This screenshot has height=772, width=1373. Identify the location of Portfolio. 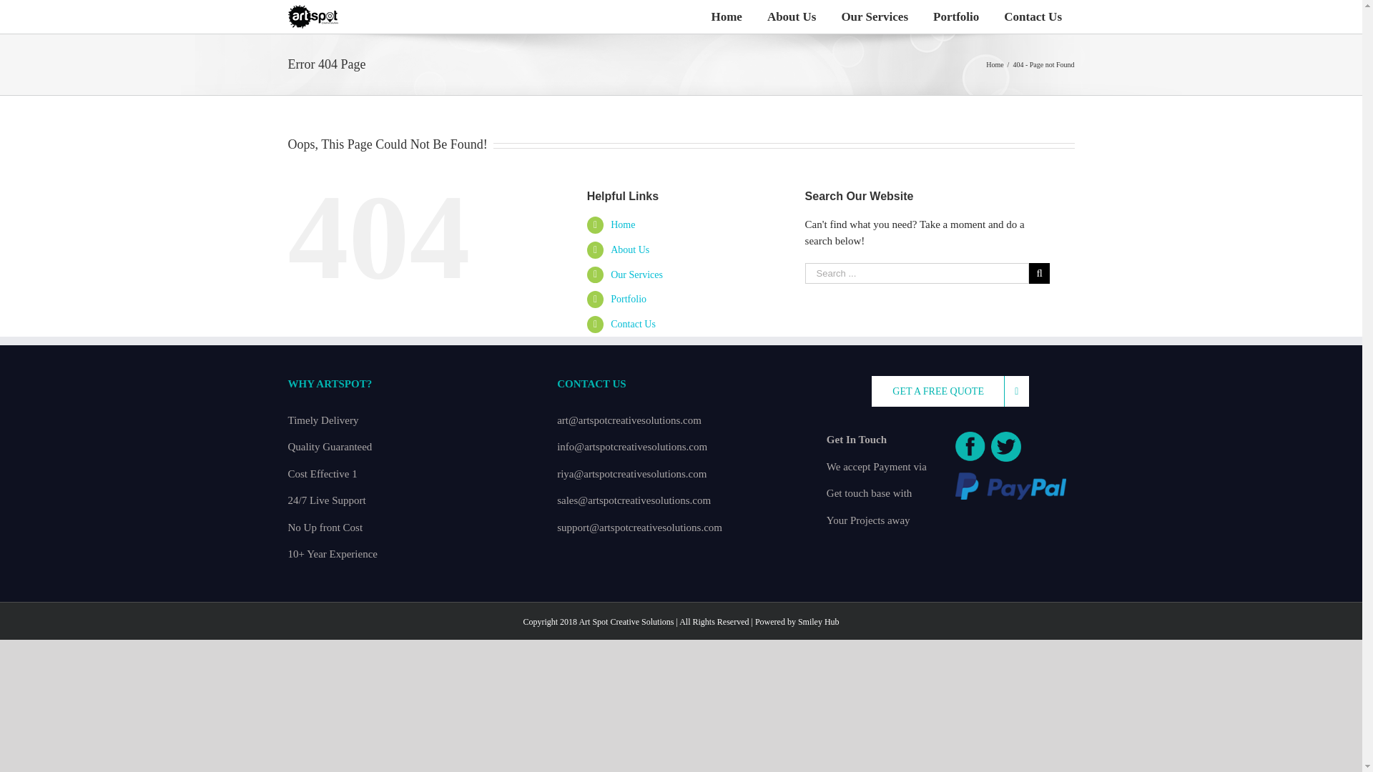
(956, 17).